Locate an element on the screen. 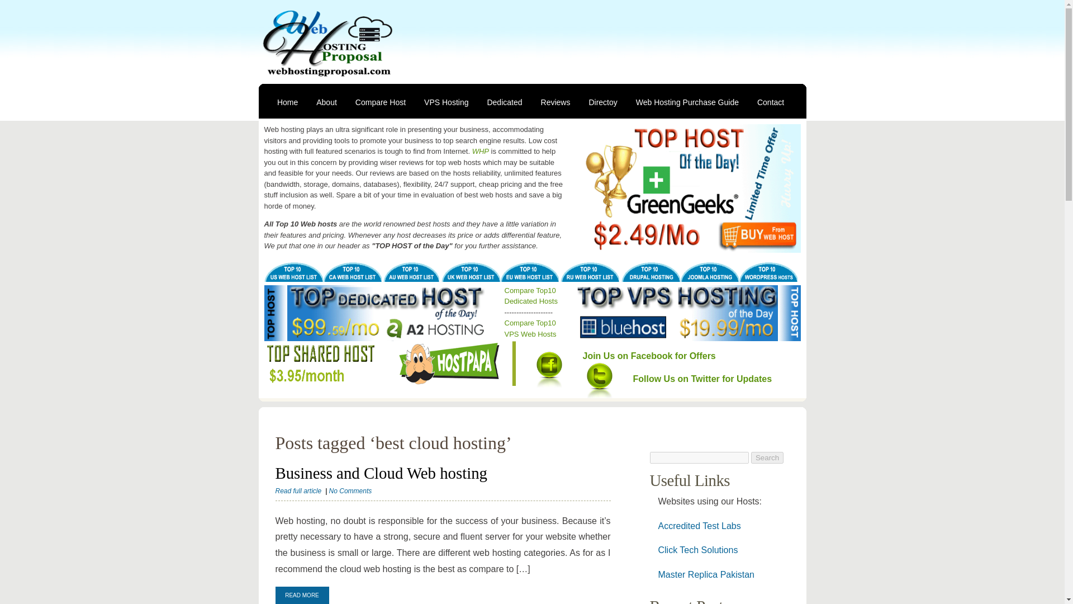 The height and width of the screenshot is (604, 1073). Compare Top10 VPS Web Hosts is located at coordinates (530, 328).